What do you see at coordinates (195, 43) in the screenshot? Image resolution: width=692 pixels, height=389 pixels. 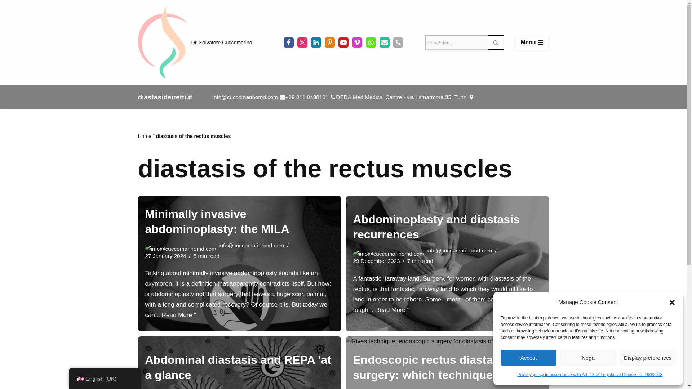 I see `Dr. Salvatore Cuccomarino` at bounding box center [195, 43].